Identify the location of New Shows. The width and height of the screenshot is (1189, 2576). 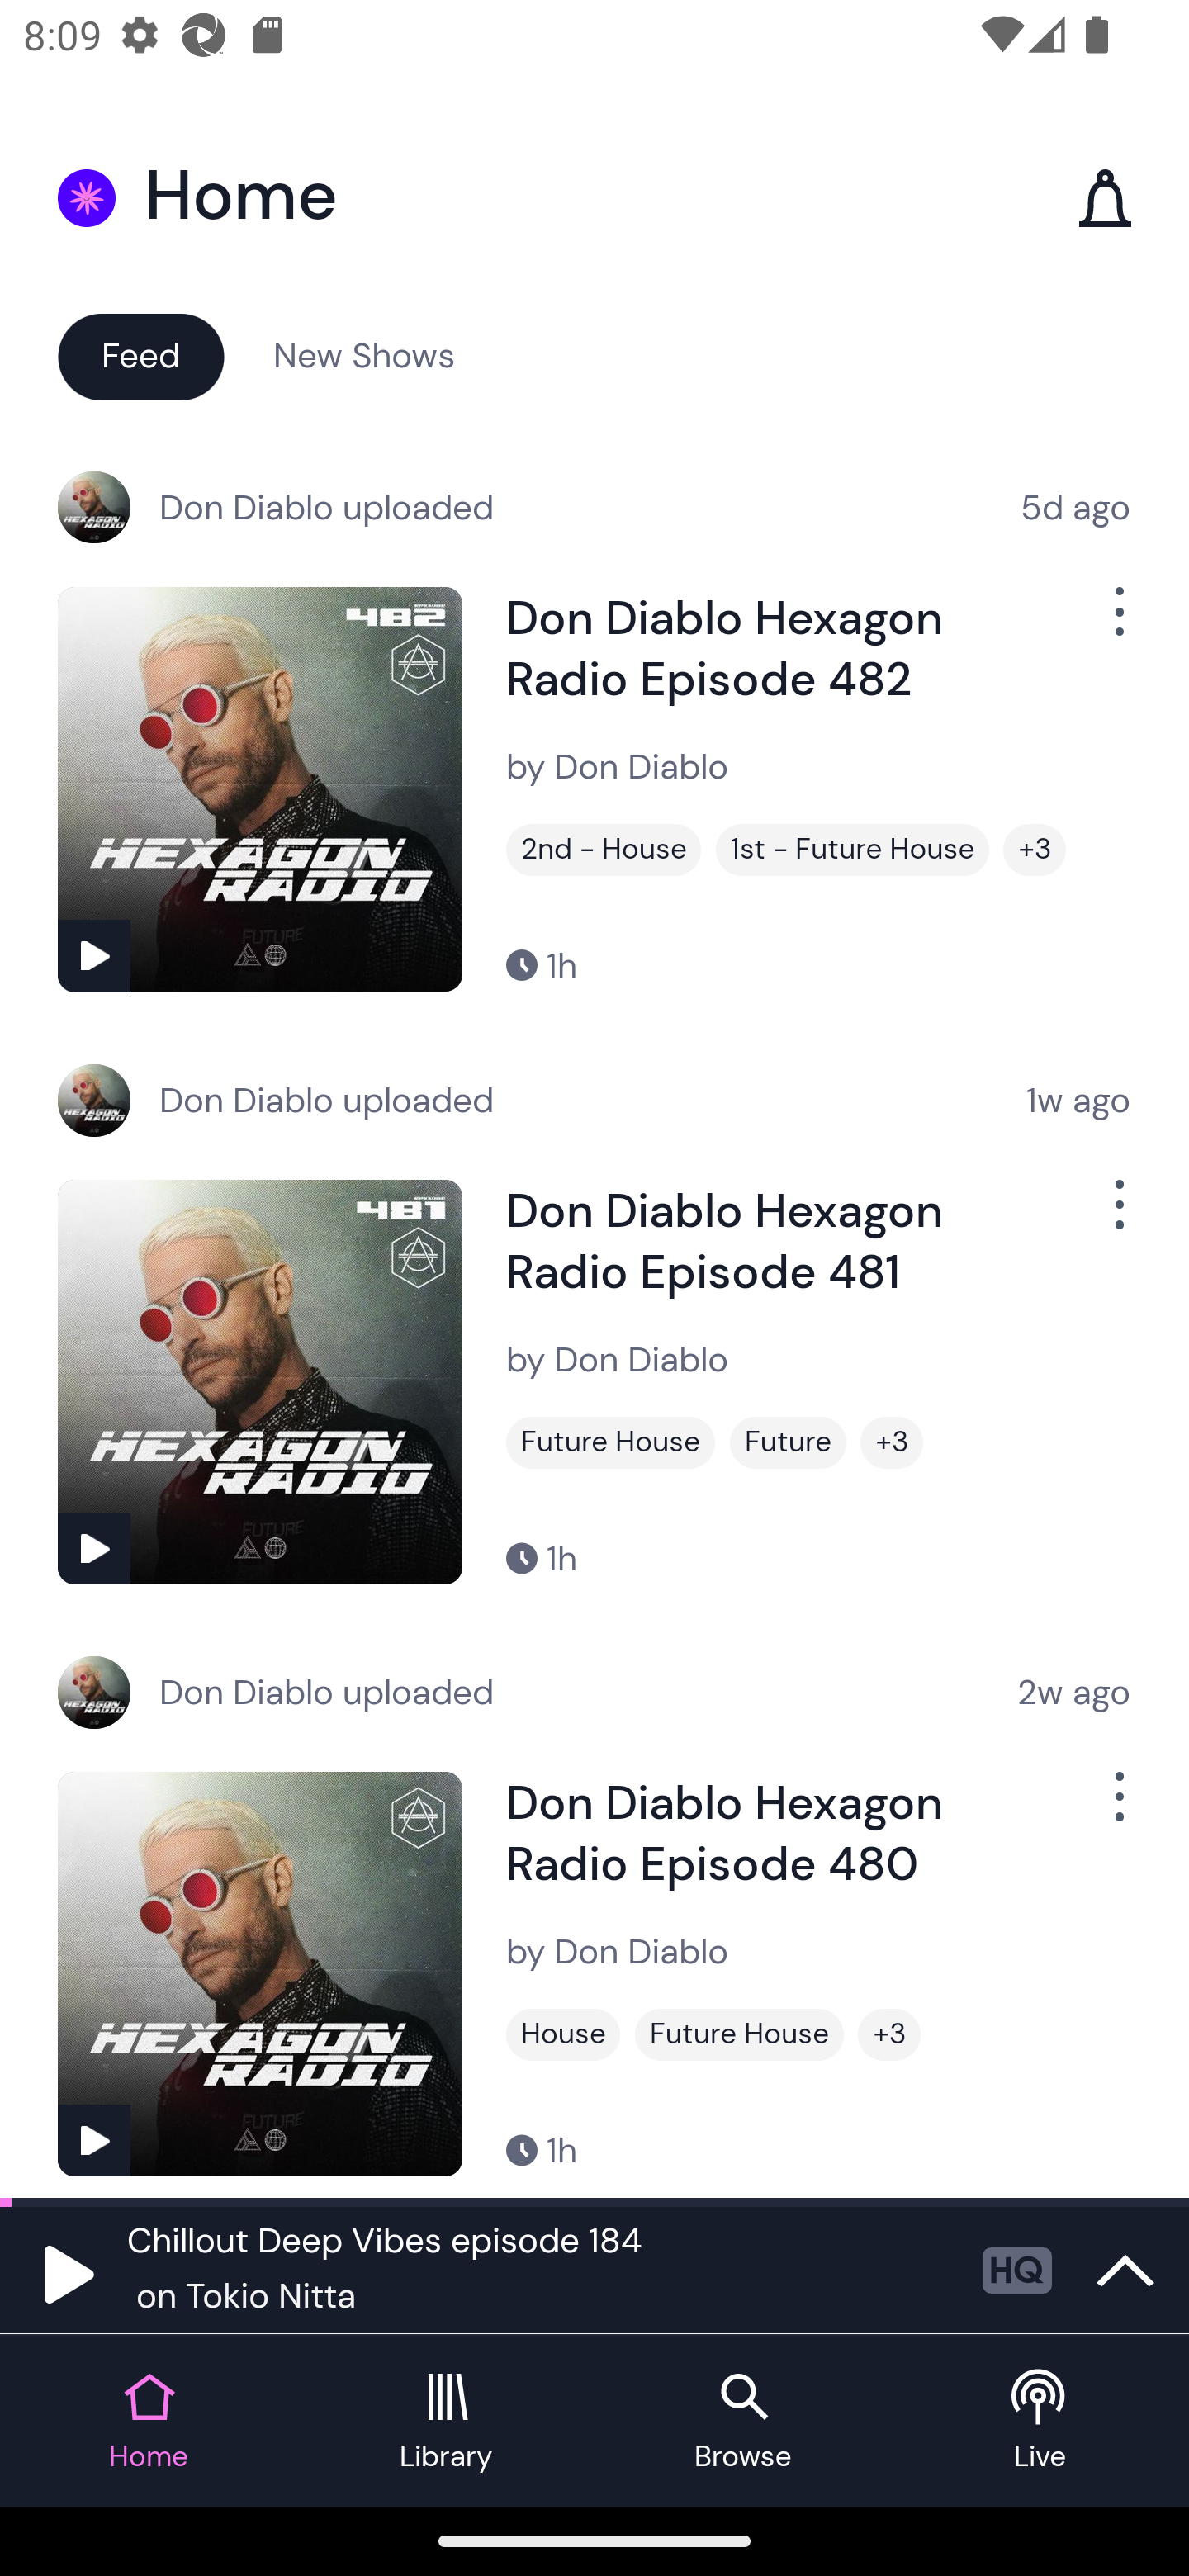
(364, 355).